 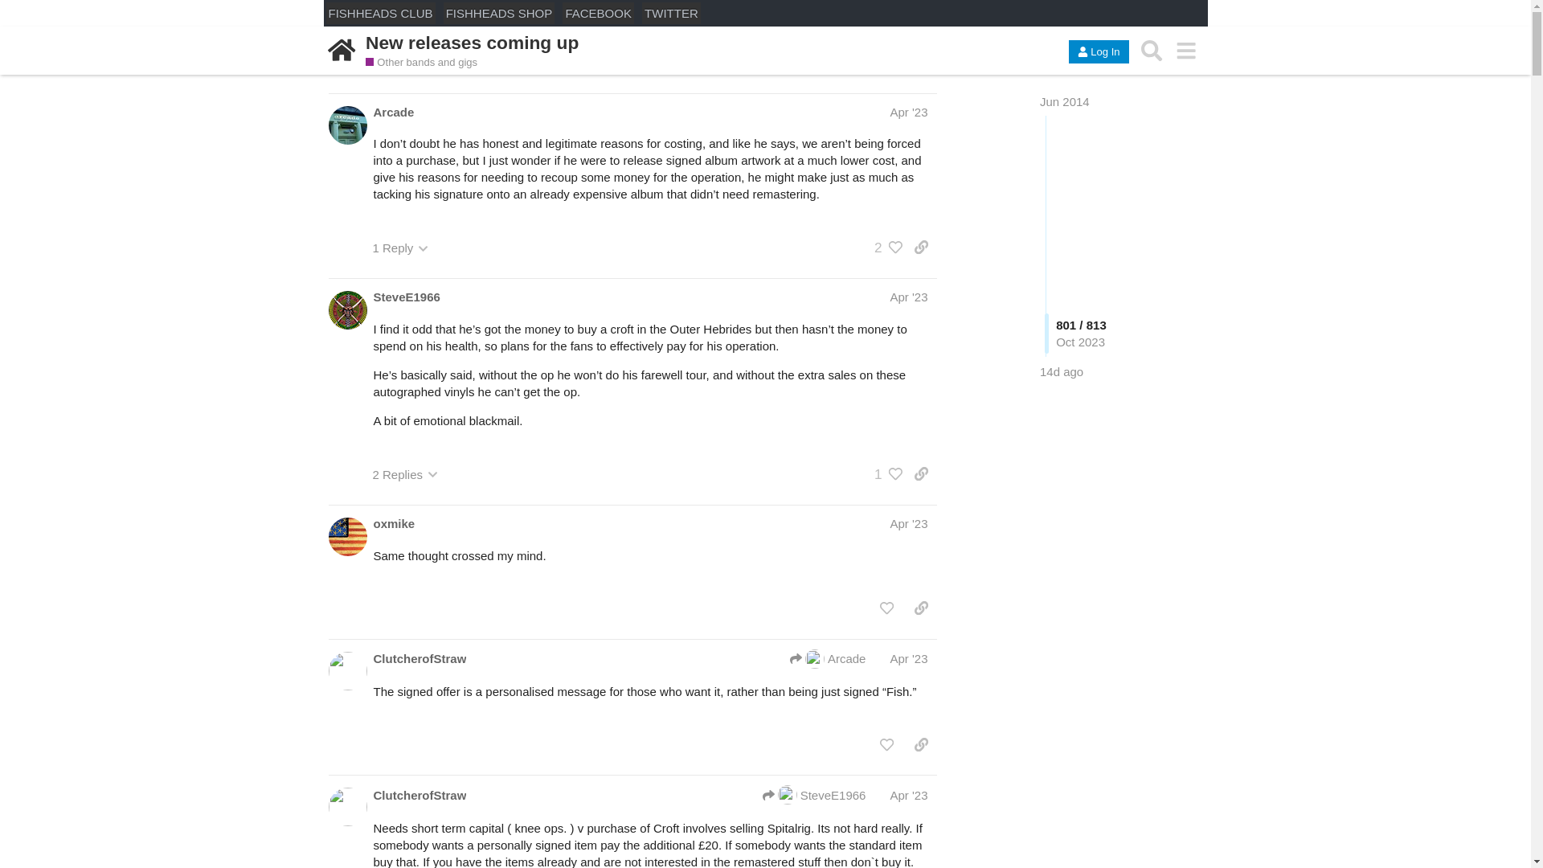 What do you see at coordinates (393, 112) in the screenshot?
I see `Arcade` at bounding box center [393, 112].